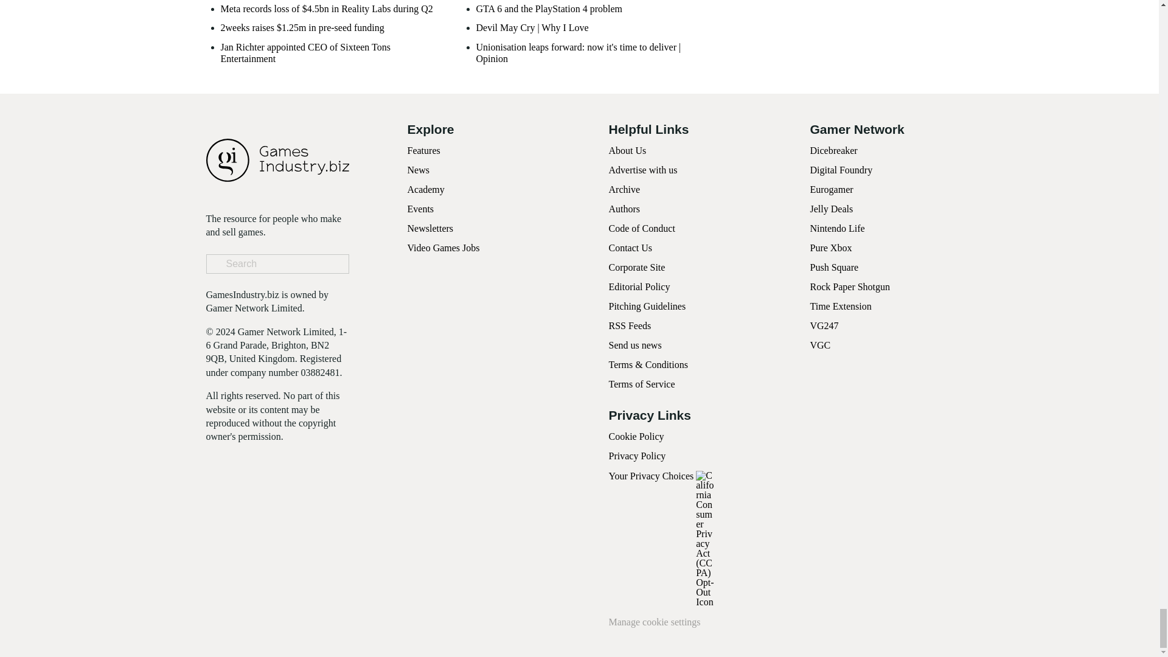  Describe the element at coordinates (419, 170) in the screenshot. I see `News` at that location.